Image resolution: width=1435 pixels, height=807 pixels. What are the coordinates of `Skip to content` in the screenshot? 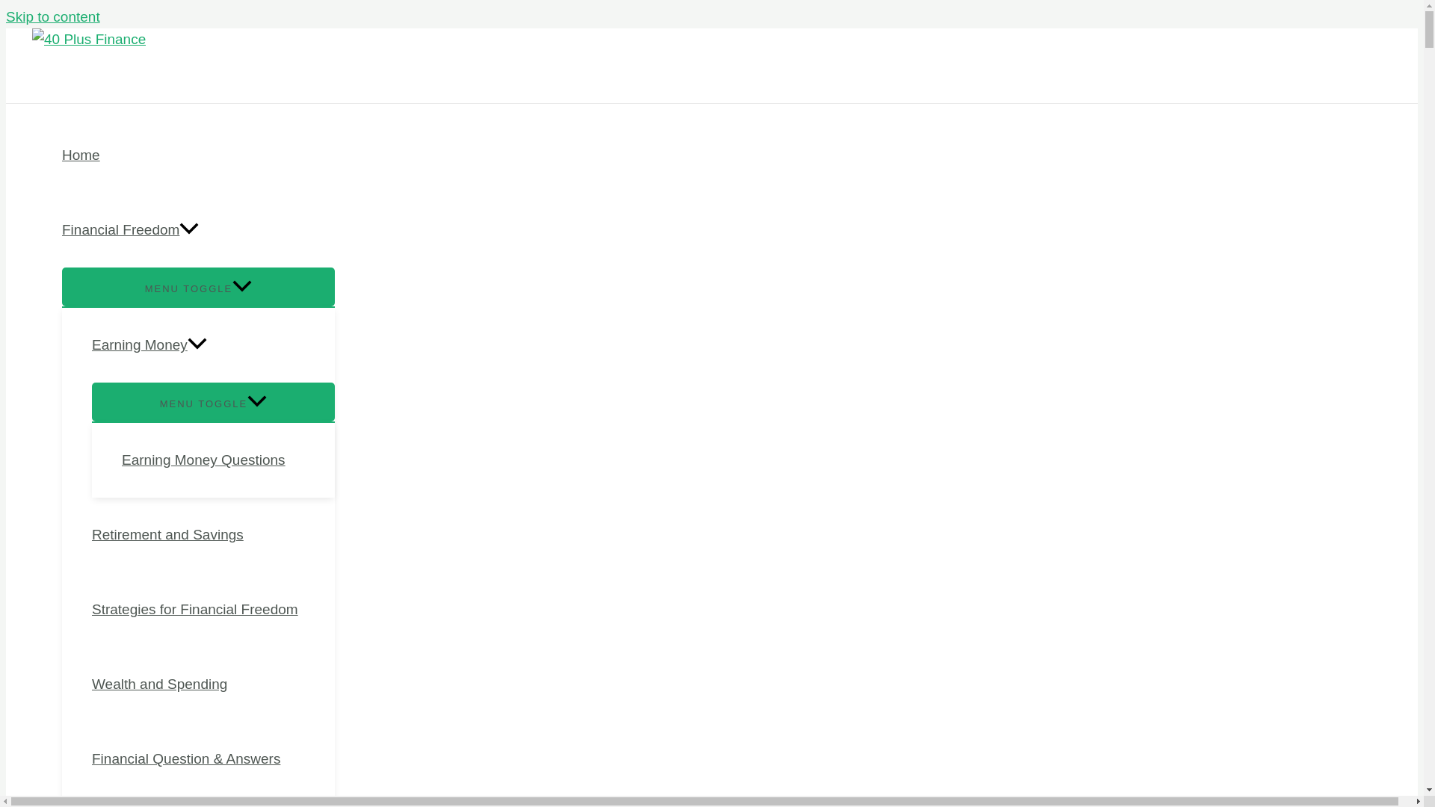 It's located at (52, 16).